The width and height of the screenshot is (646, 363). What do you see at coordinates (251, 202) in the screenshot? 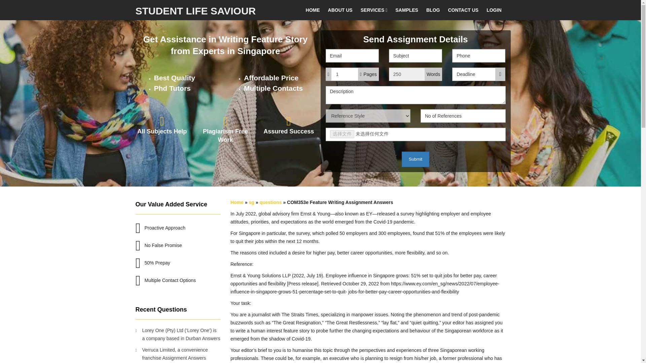
I see `sg` at bounding box center [251, 202].